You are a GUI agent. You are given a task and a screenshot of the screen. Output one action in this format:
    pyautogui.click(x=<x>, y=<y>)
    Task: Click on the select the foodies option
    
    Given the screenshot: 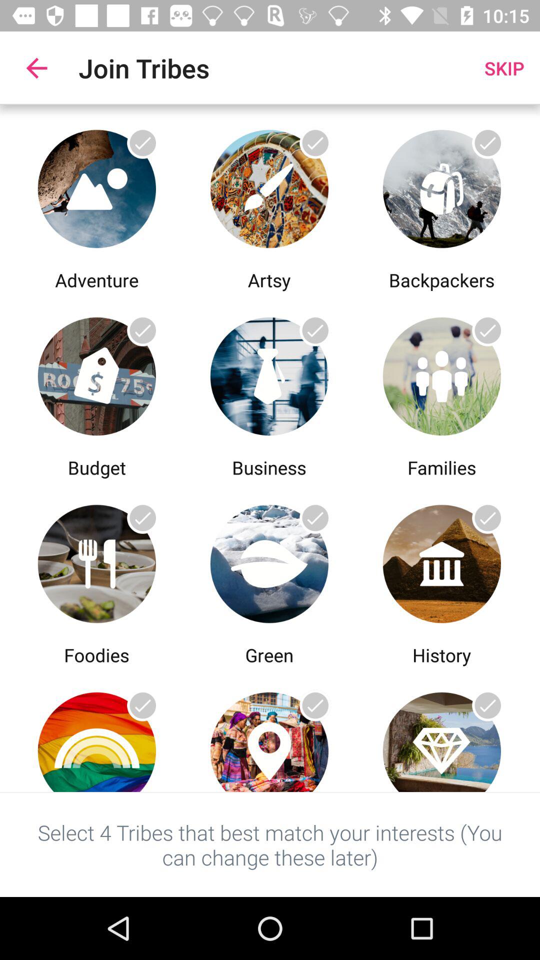 What is the action you would take?
    pyautogui.click(x=97, y=561)
    